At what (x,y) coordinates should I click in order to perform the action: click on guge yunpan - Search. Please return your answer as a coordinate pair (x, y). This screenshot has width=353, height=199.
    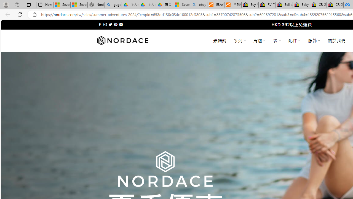
    Looking at the image, I should click on (113, 5).